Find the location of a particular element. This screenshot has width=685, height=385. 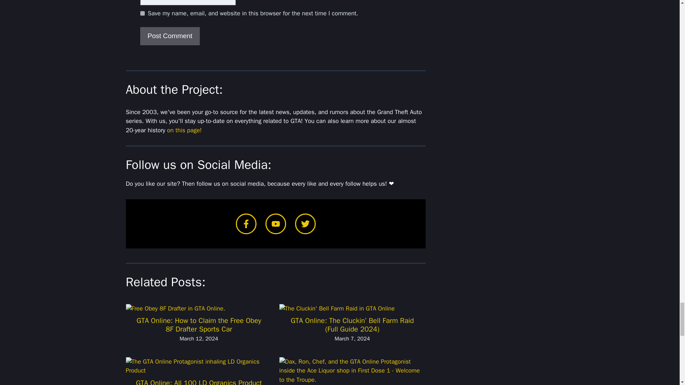

yes is located at coordinates (142, 14).